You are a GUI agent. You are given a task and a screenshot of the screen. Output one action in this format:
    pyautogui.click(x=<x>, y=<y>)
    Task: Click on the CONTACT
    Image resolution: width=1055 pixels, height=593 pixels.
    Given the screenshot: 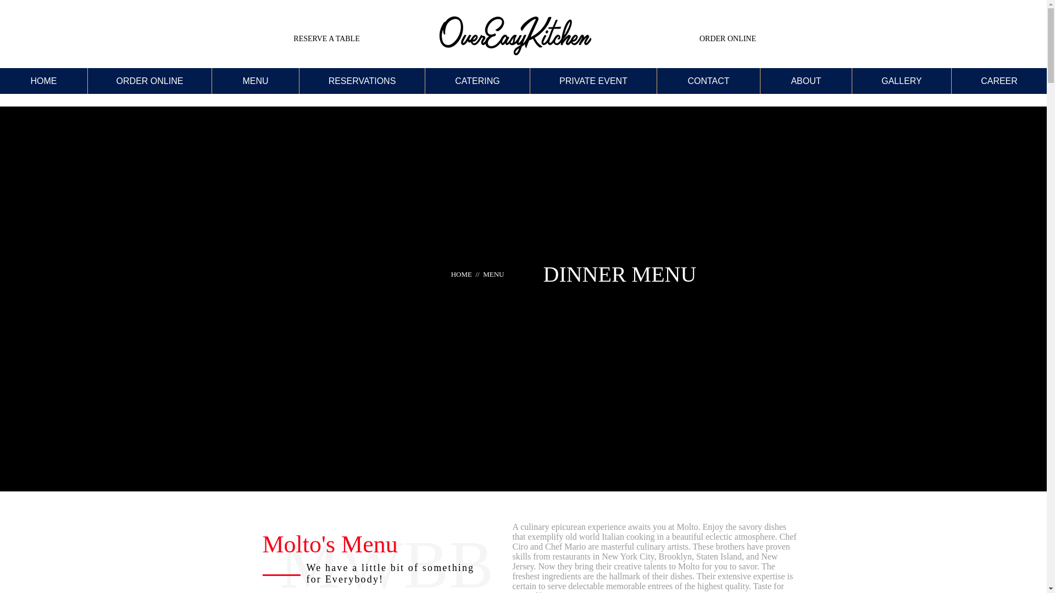 What is the action you would take?
    pyautogui.click(x=708, y=81)
    